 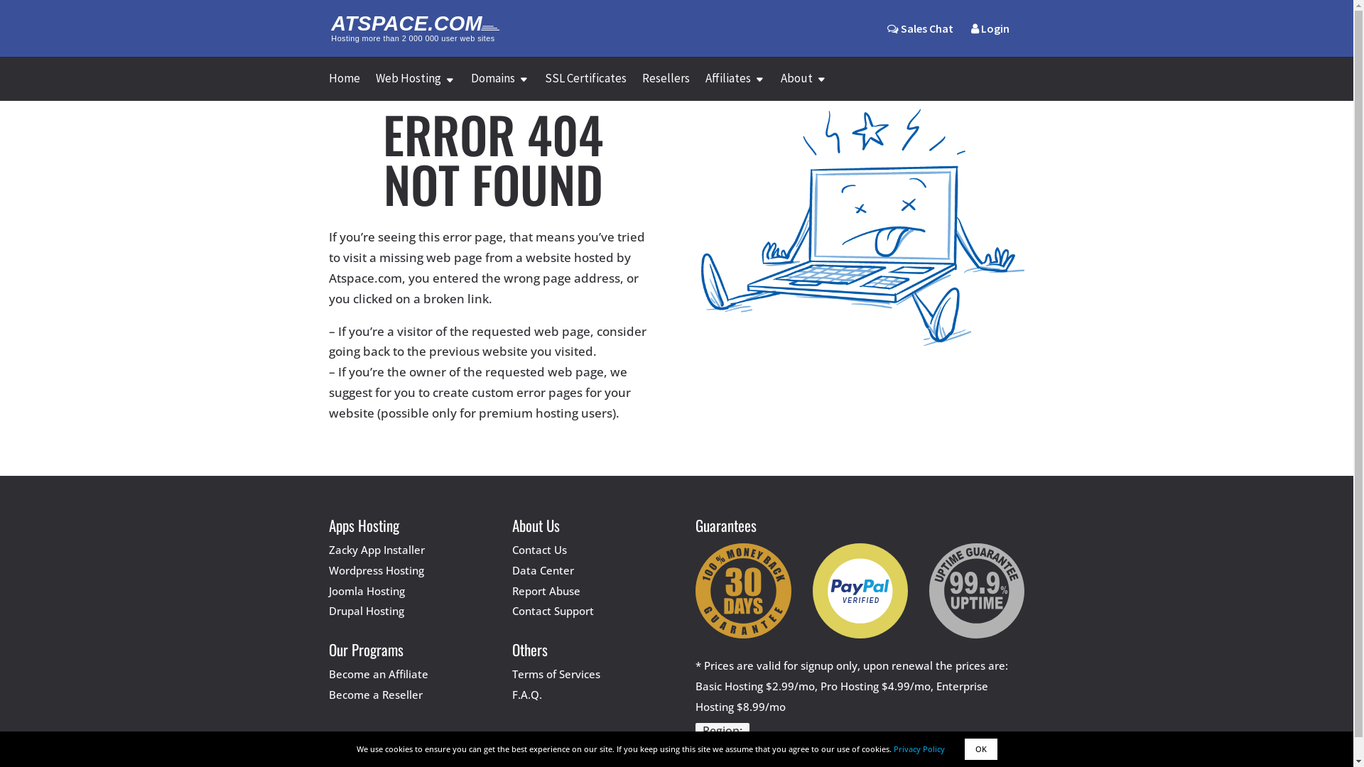 What do you see at coordinates (366, 611) in the screenshot?
I see `Drupal Hosting` at bounding box center [366, 611].